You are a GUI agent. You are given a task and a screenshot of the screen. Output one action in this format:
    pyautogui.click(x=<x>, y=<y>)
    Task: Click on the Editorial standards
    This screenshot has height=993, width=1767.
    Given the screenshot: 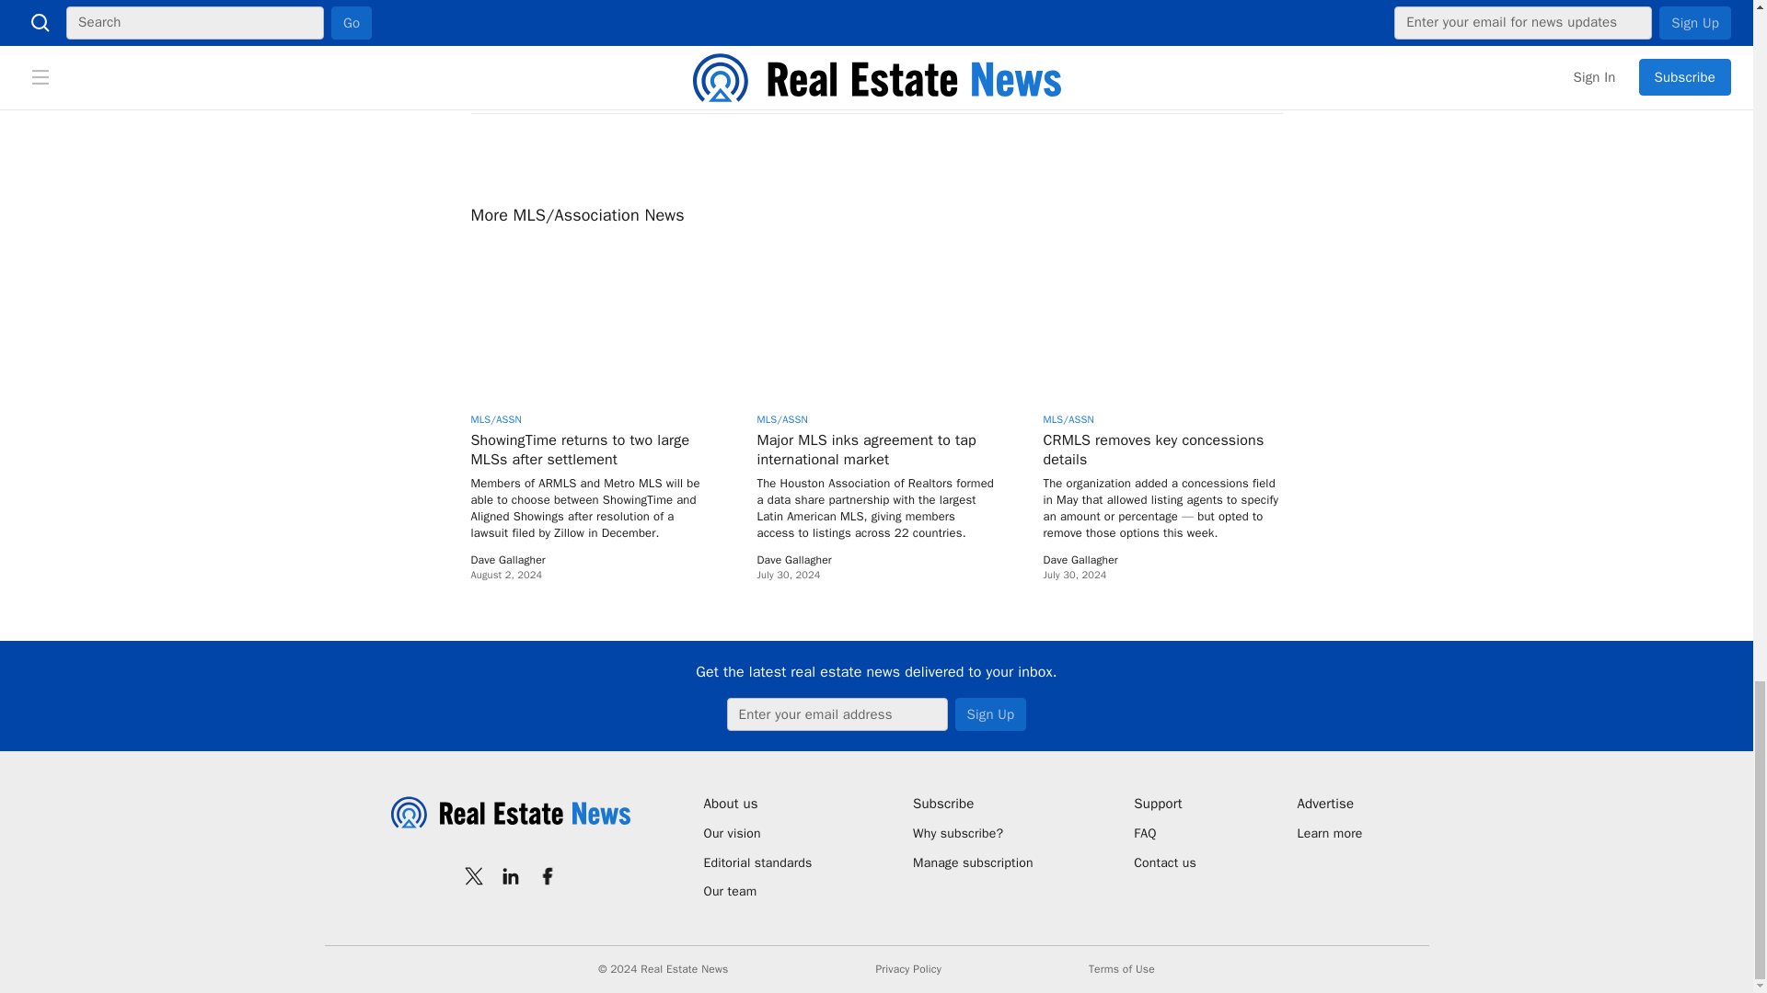 What is the action you would take?
    pyautogui.click(x=756, y=862)
    